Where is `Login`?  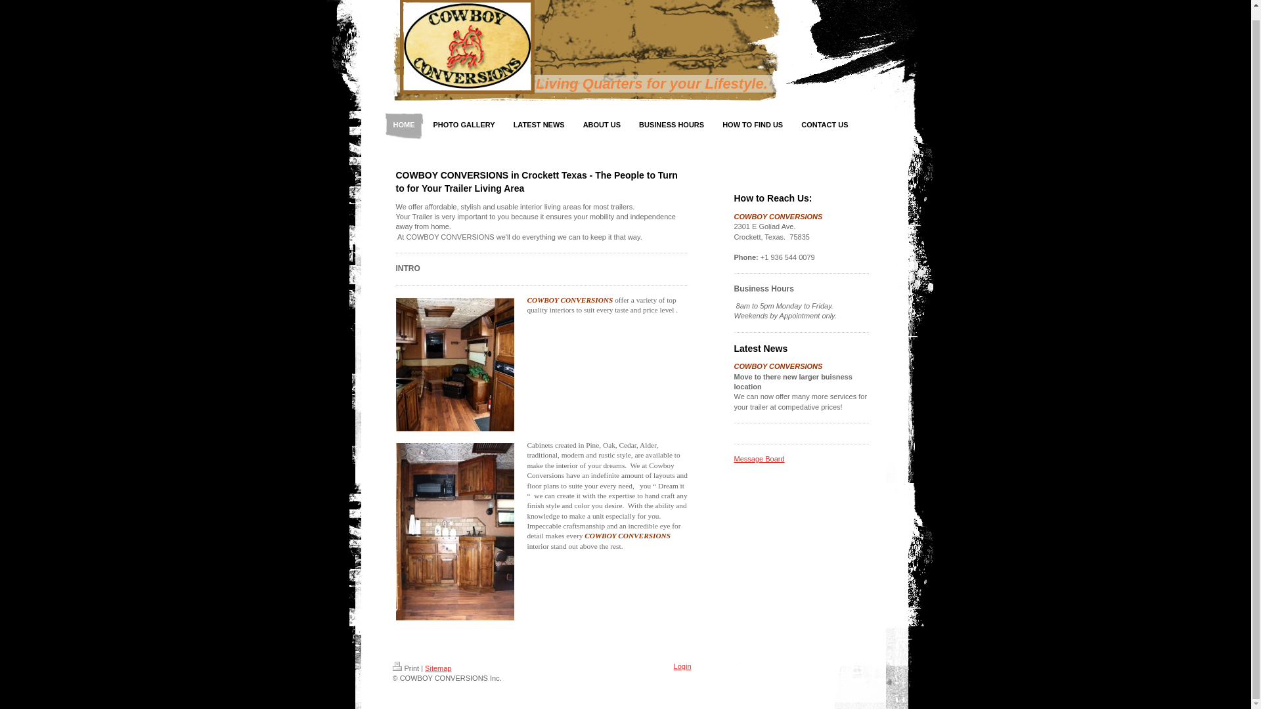
Login is located at coordinates (682, 666).